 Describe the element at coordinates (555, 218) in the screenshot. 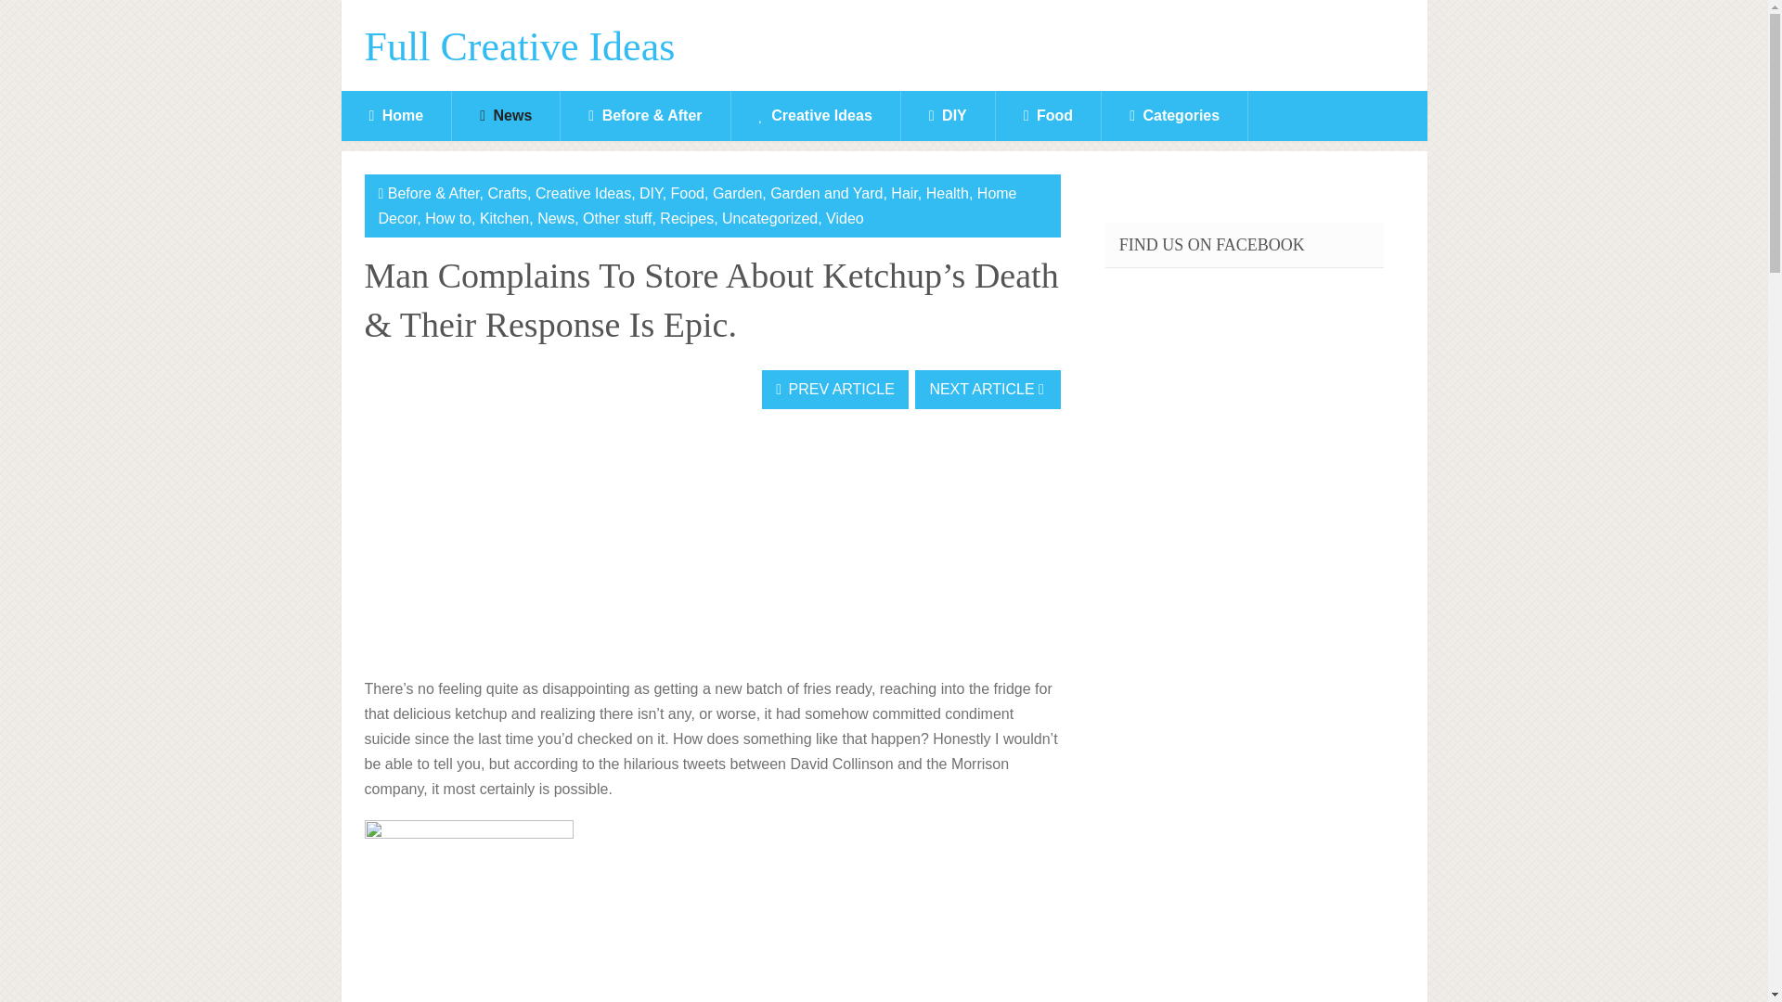

I see `View all posts in News` at that location.